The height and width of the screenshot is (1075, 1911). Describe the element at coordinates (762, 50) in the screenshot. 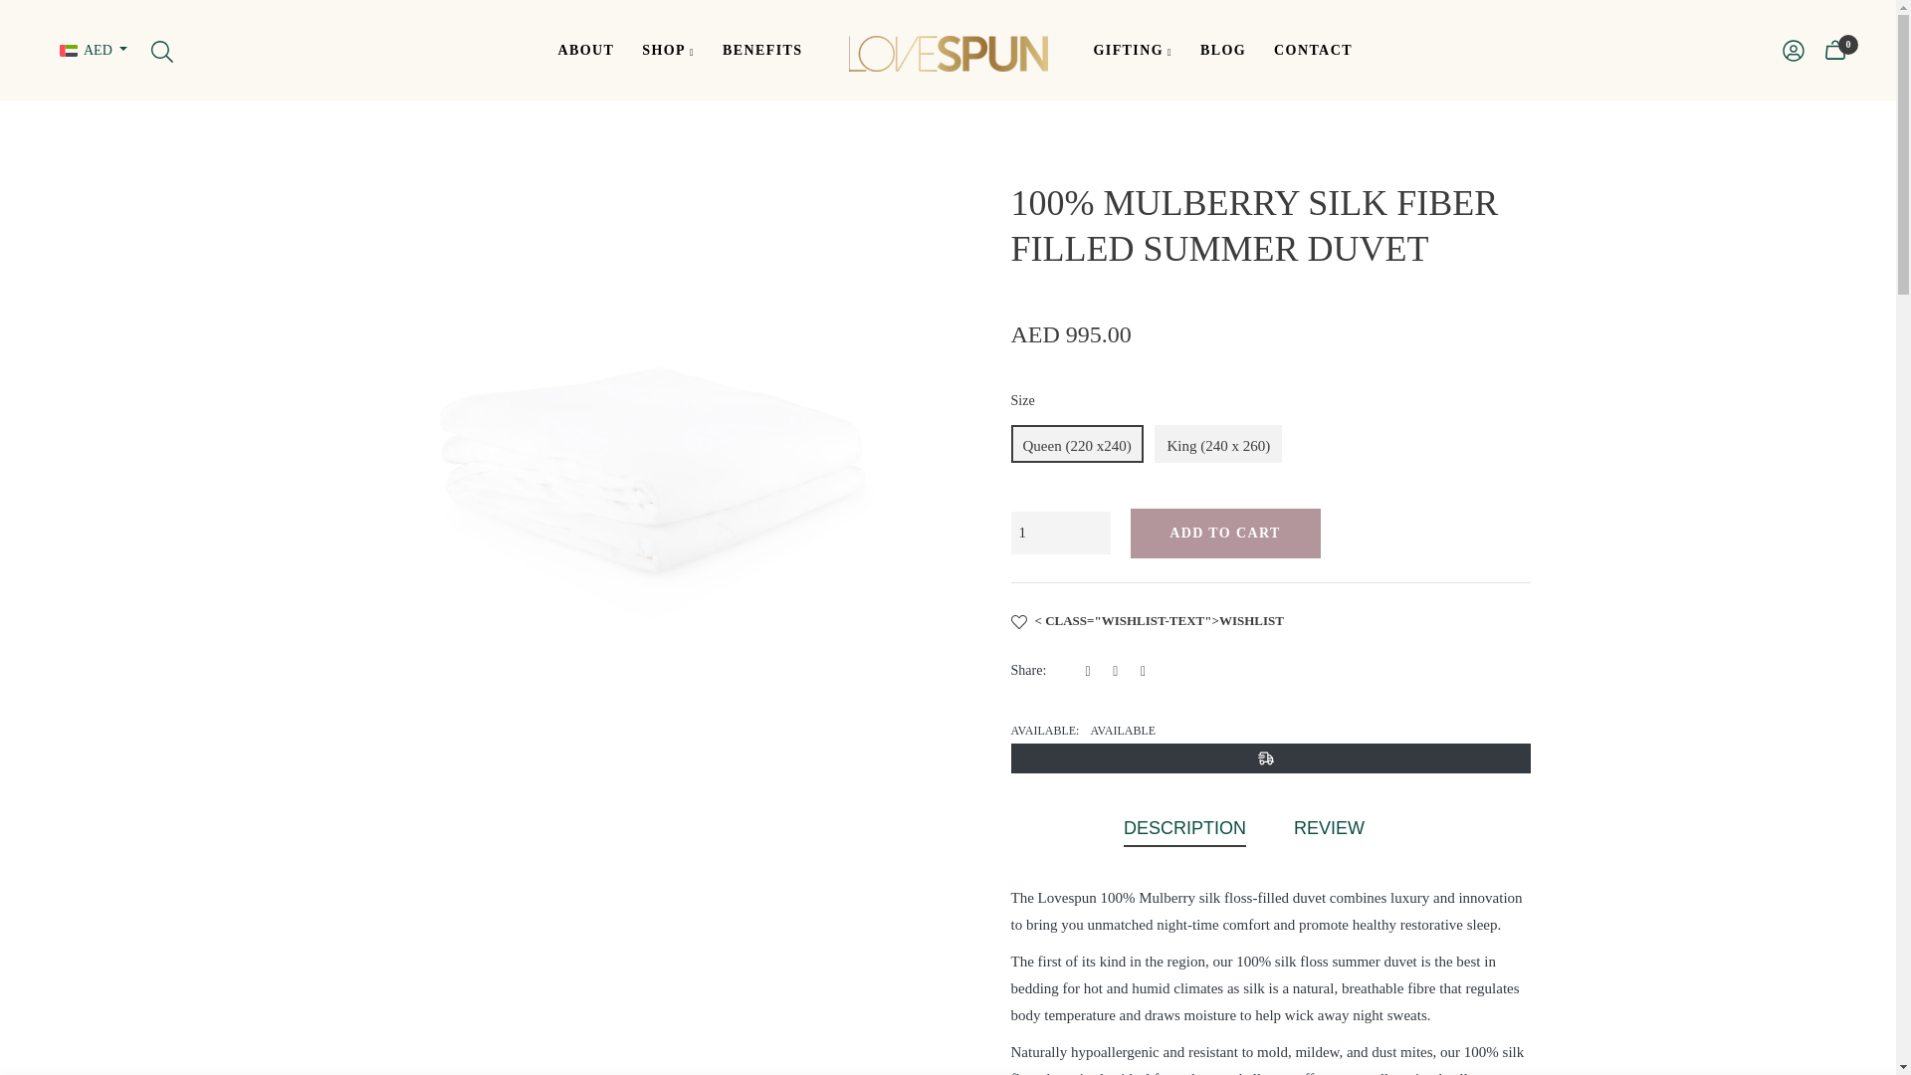

I see `BENEFITS` at that location.